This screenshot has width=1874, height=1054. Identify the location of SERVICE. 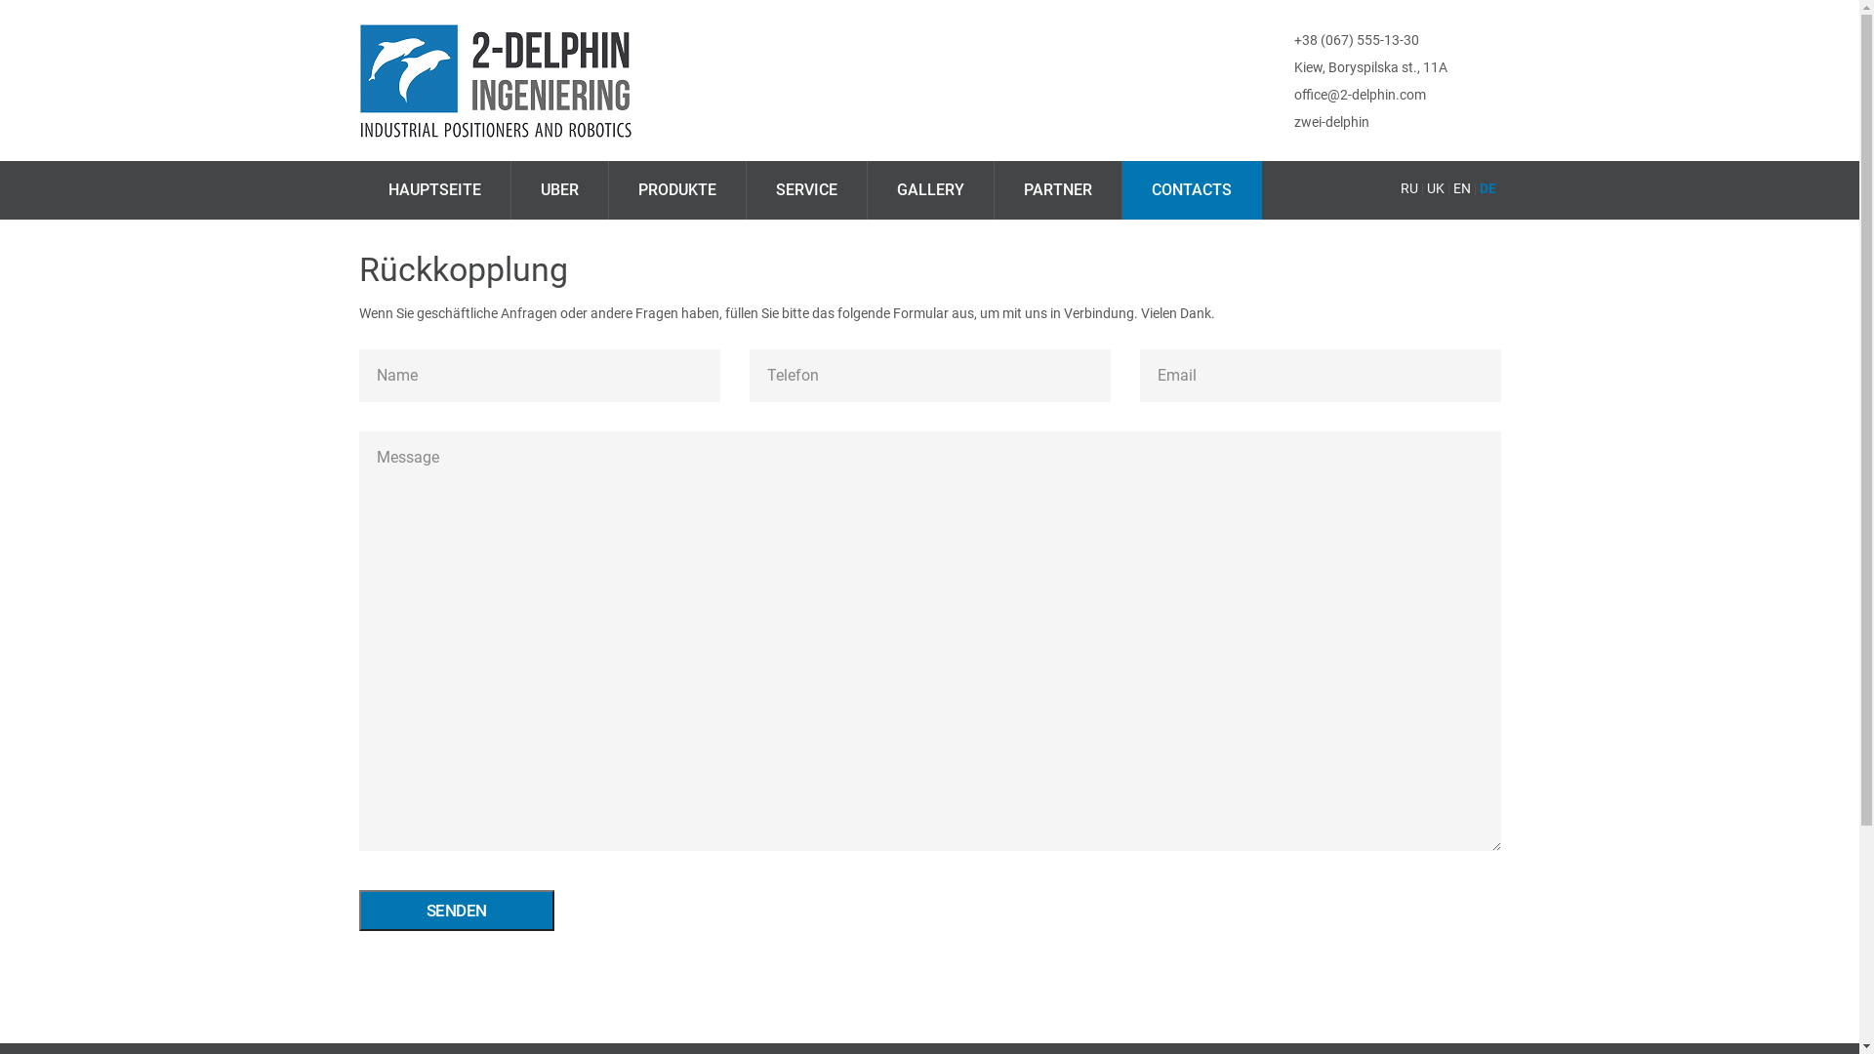
(806, 190).